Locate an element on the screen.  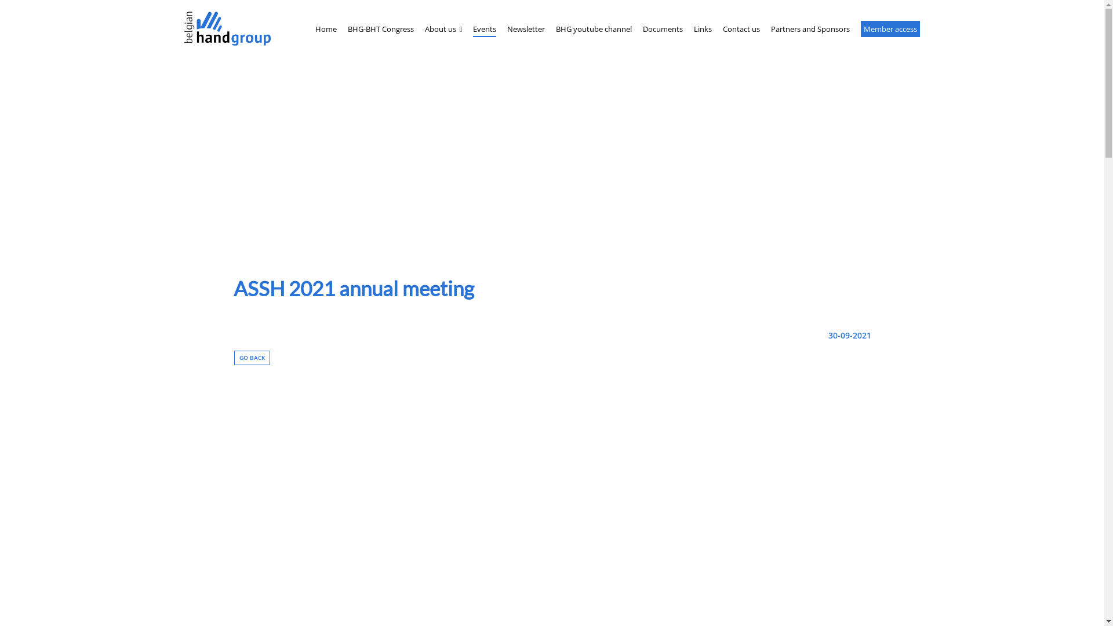
BHG-BHT Congress is located at coordinates (381, 29).